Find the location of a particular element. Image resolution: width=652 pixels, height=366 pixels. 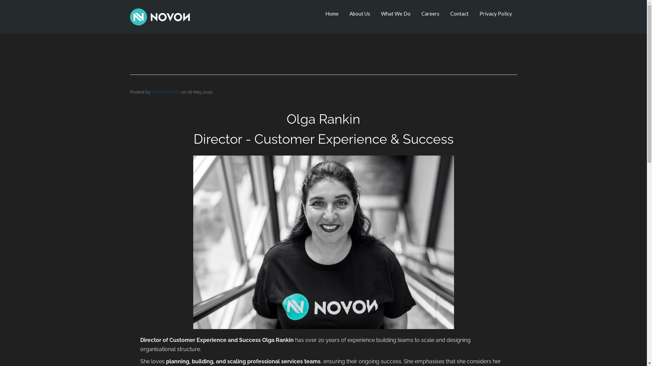

About Us is located at coordinates (359, 14).